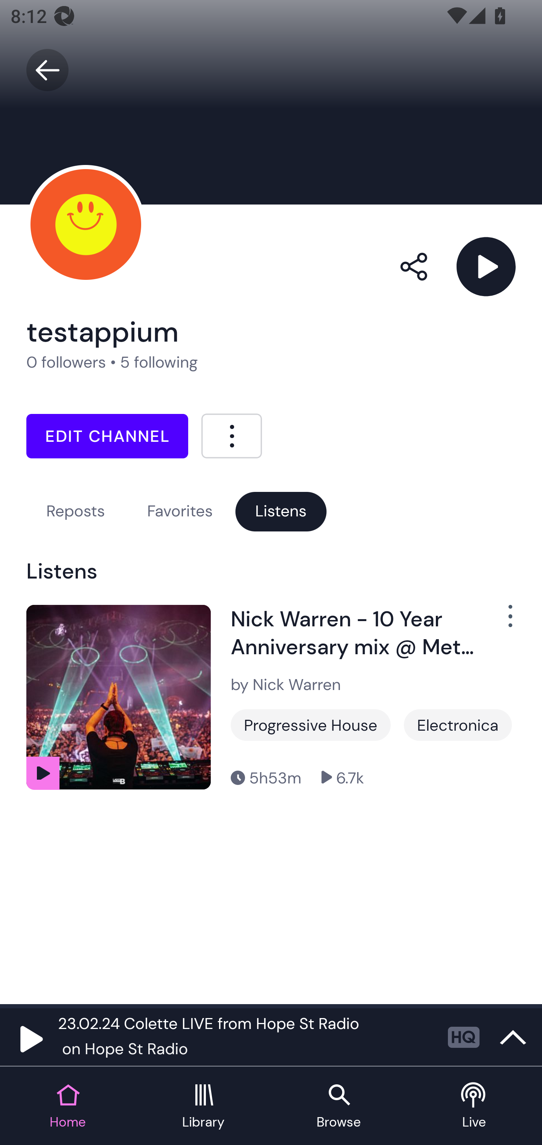  I want to click on Live tab Live, so click(474, 1107).